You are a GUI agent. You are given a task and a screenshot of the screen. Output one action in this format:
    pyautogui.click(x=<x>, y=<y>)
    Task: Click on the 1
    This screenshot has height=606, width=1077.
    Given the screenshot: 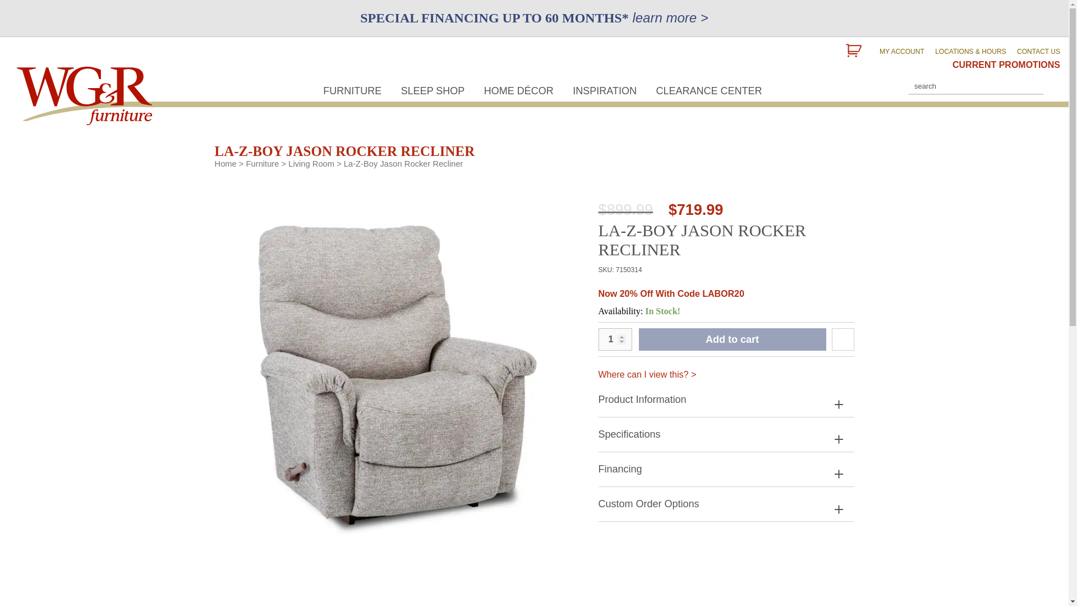 What is the action you would take?
    pyautogui.click(x=614, y=339)
    